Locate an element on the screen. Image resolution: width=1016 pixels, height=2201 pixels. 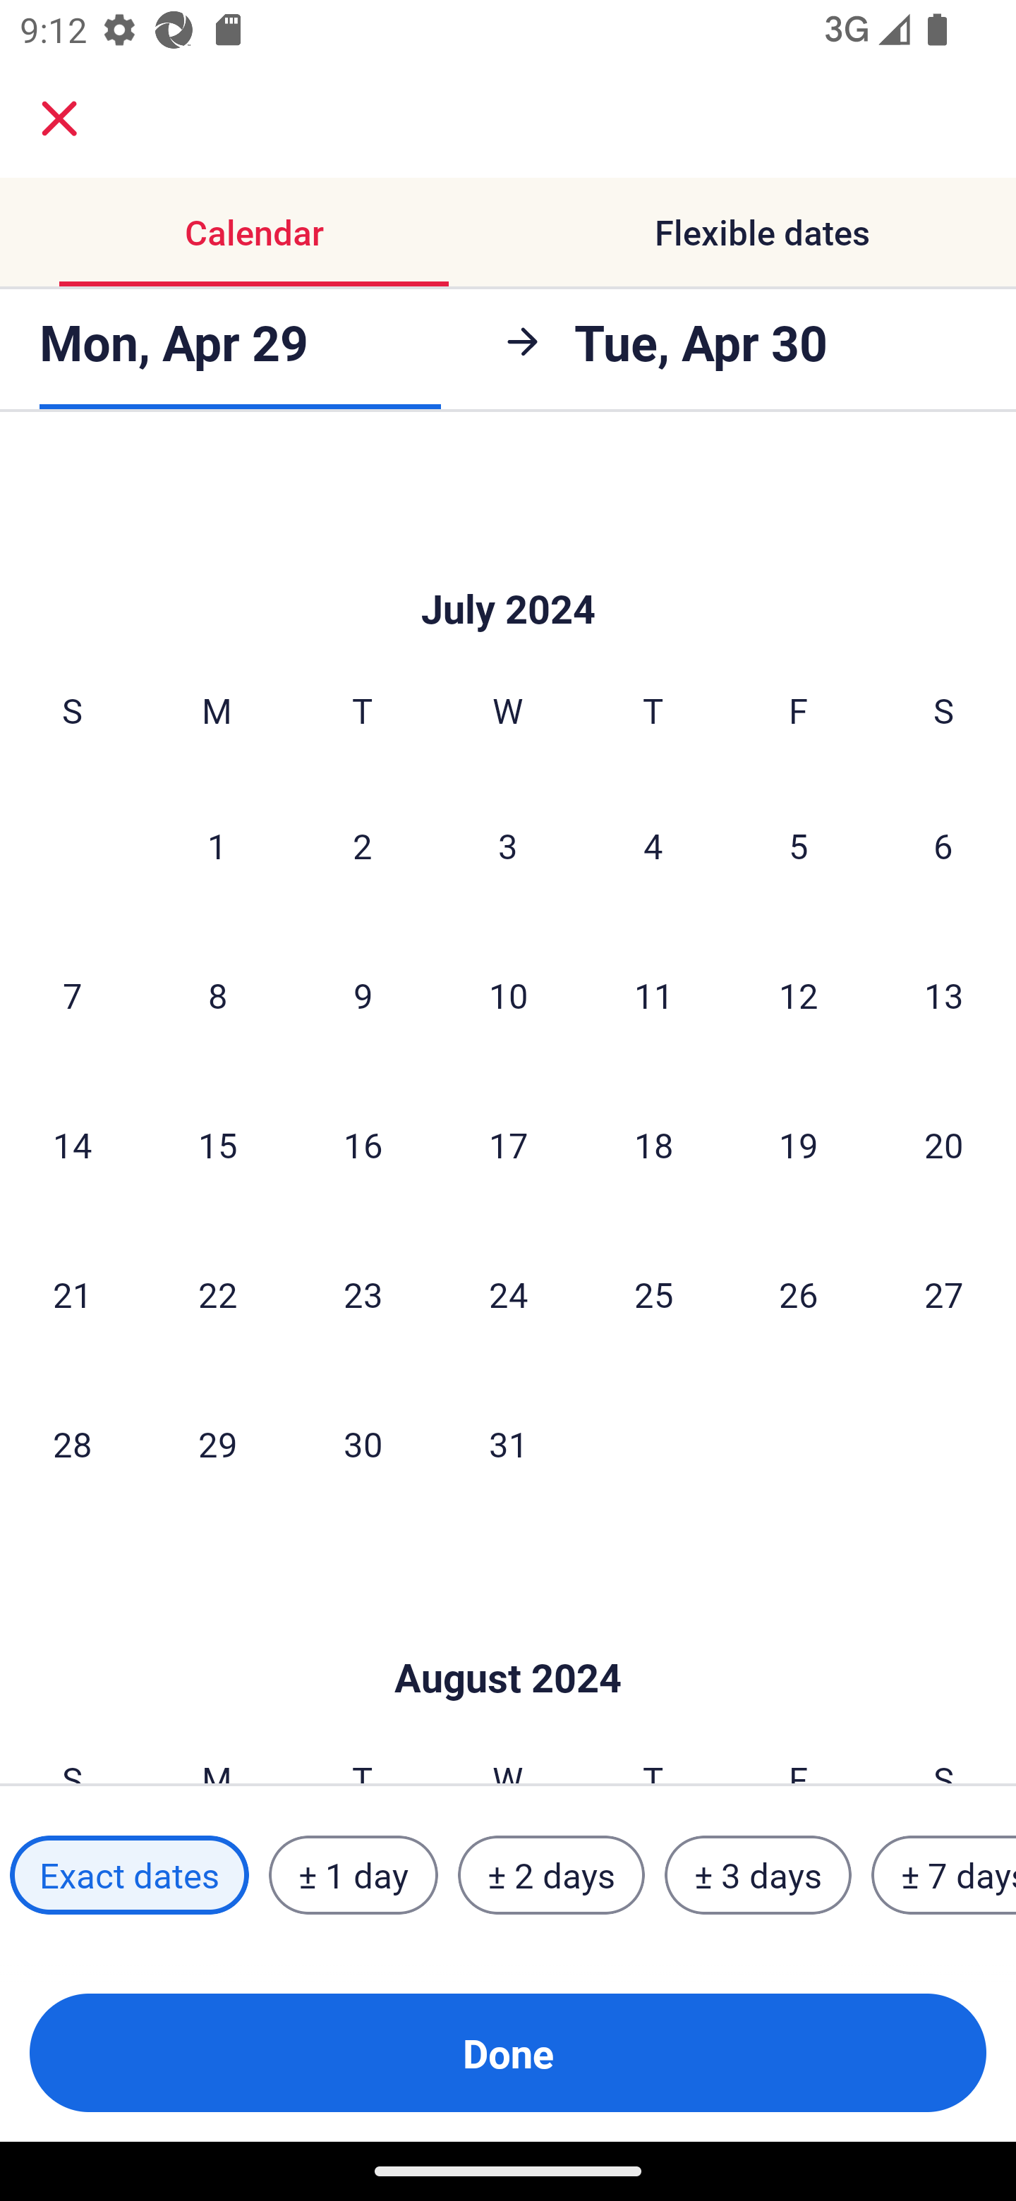
4 Thursday, July 4, 2024 is located at coordinates (653, 845).